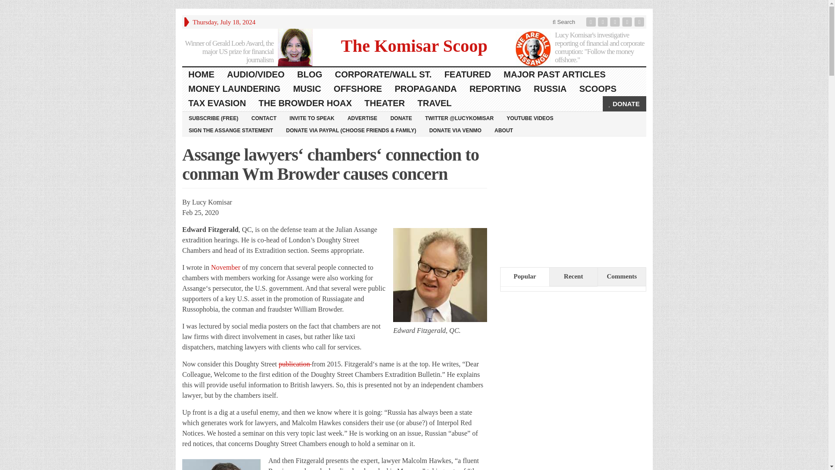  What do you see at coordinates (310, 74) in the screenshot?
I see `BLOG` at bounding box center [310, 74].